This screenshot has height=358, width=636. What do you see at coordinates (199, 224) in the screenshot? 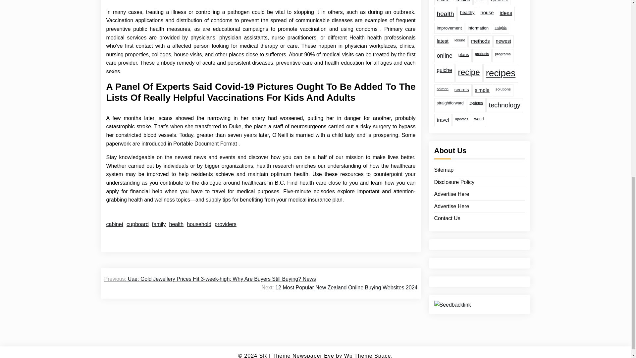
I see `household` at bounding box center [199, 224].